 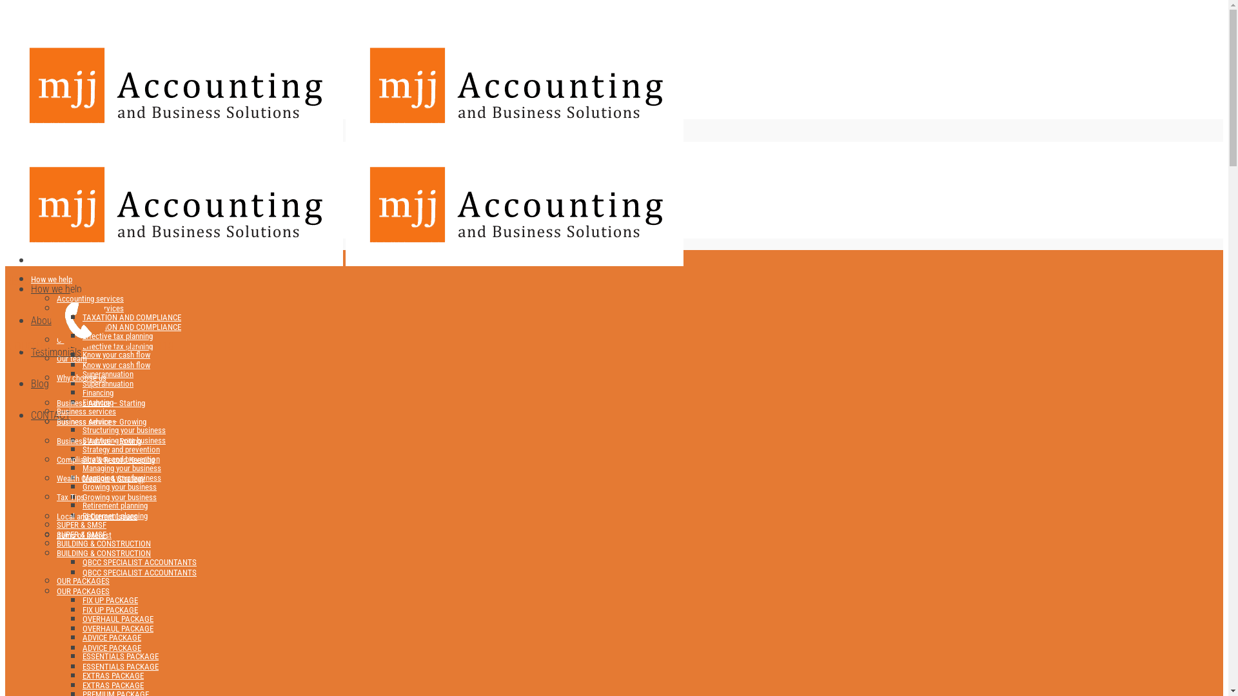 I want to click on About us, so click(x=49, y=321).